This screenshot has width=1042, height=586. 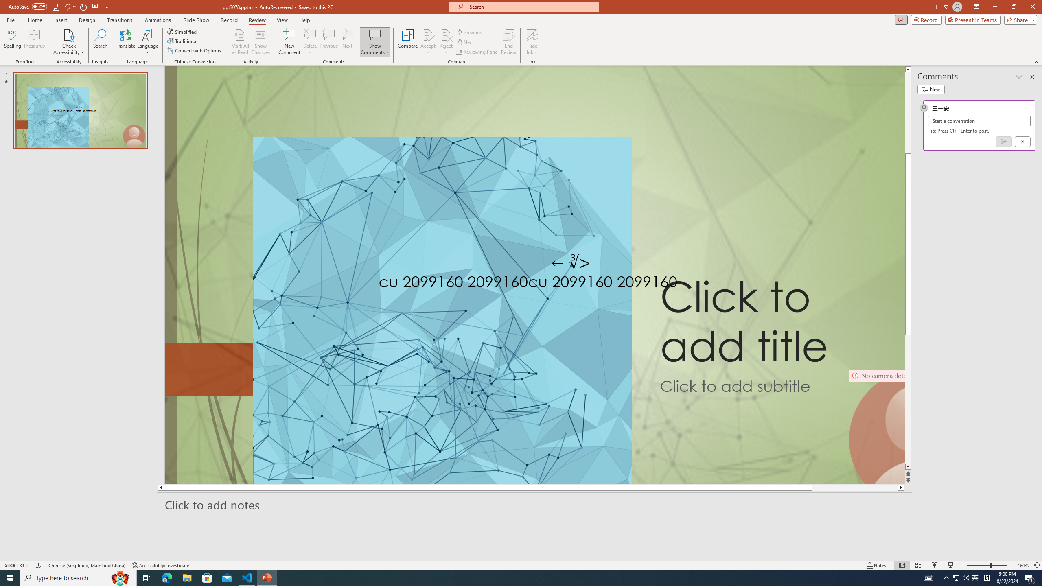 I want to click on Check Accessibility, so click(x=68, y=42).